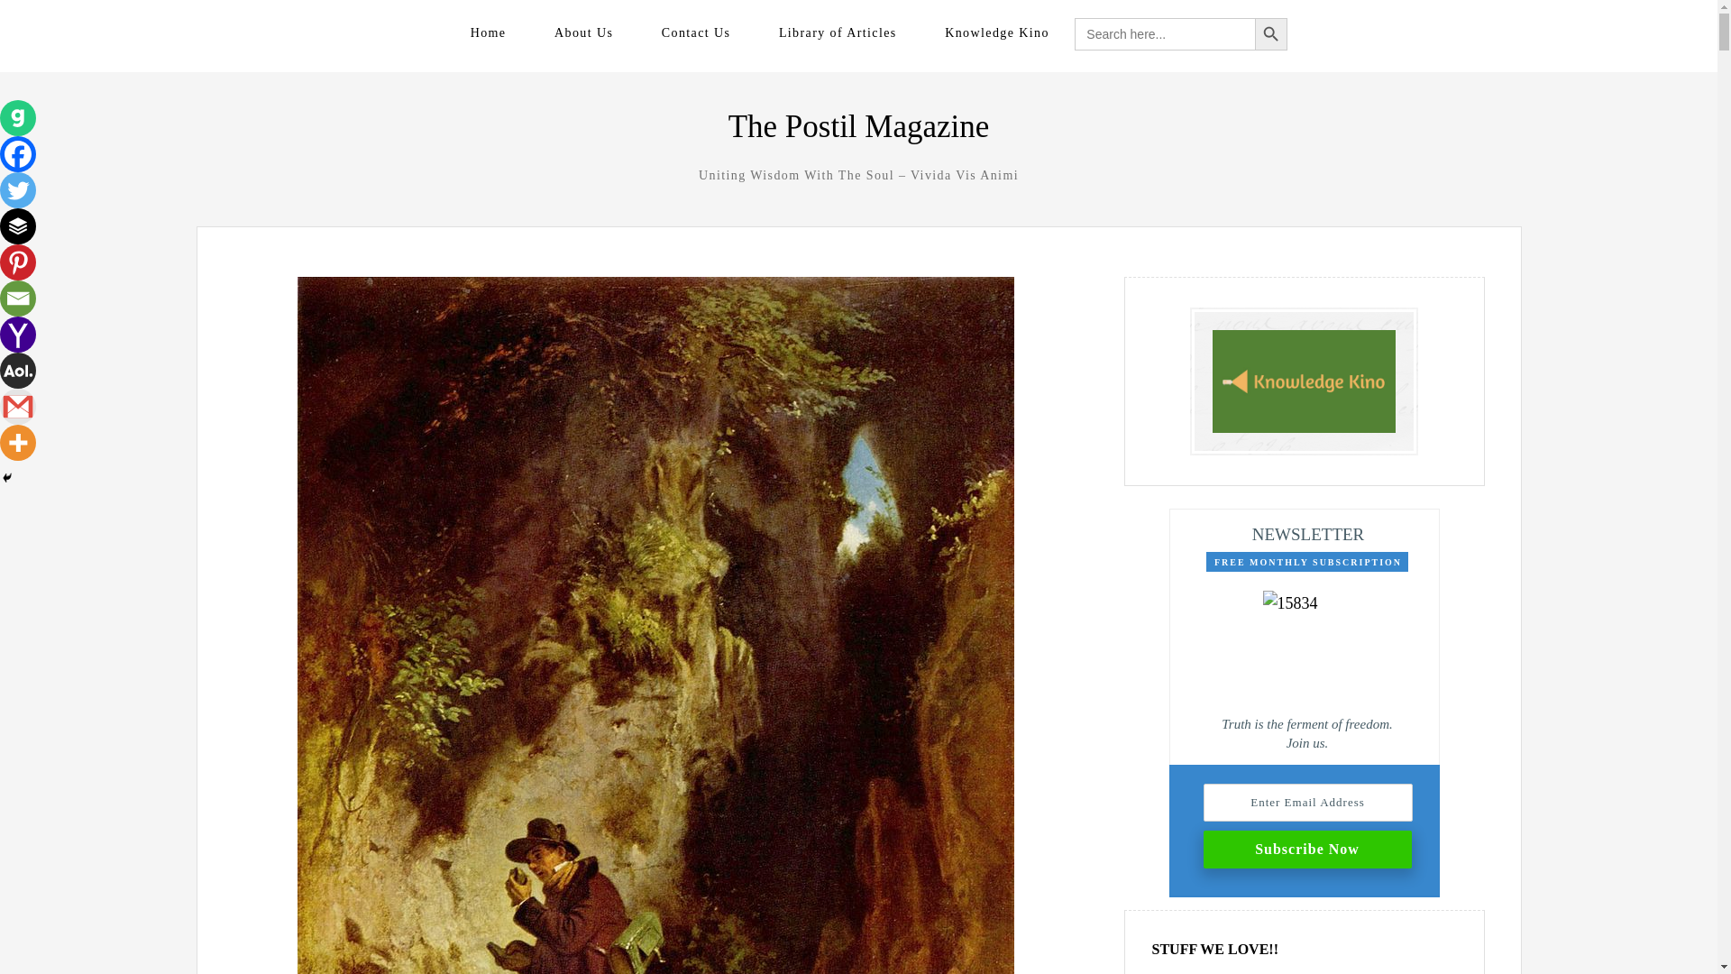 The width and height of the screenshot is (1731, 974). What do you see at coordinates (997, 32) in the screenshot?
I see `Knowledge Kino` at bounding box center [997, 32].